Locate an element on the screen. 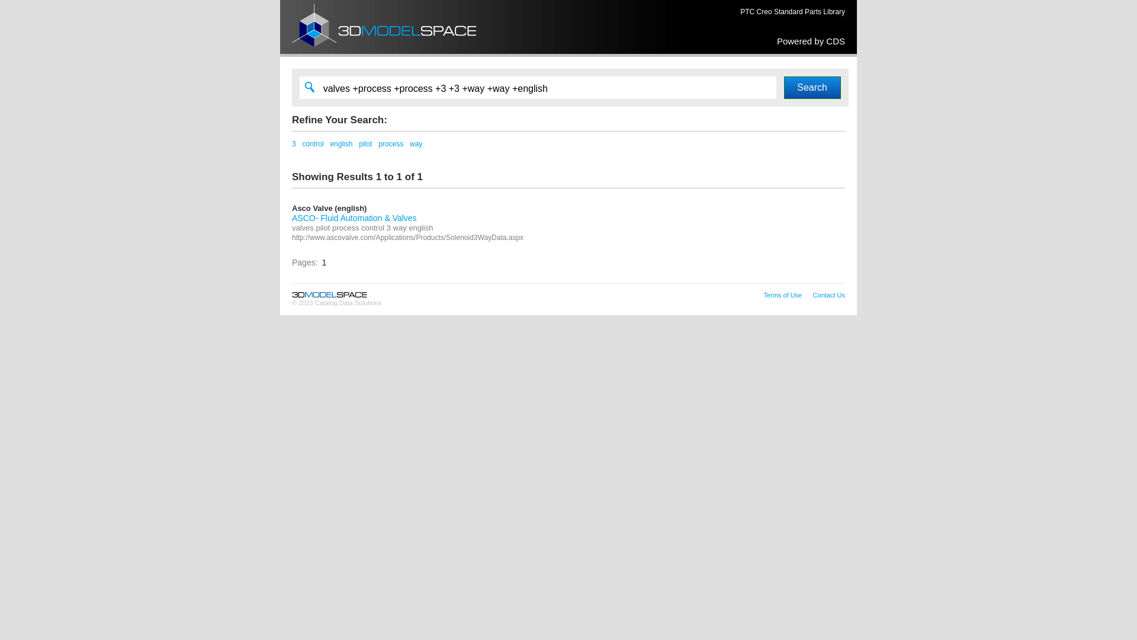 This screenshot has height=640, width=1137. Powered by CDS is located at coordinates (811, 41).